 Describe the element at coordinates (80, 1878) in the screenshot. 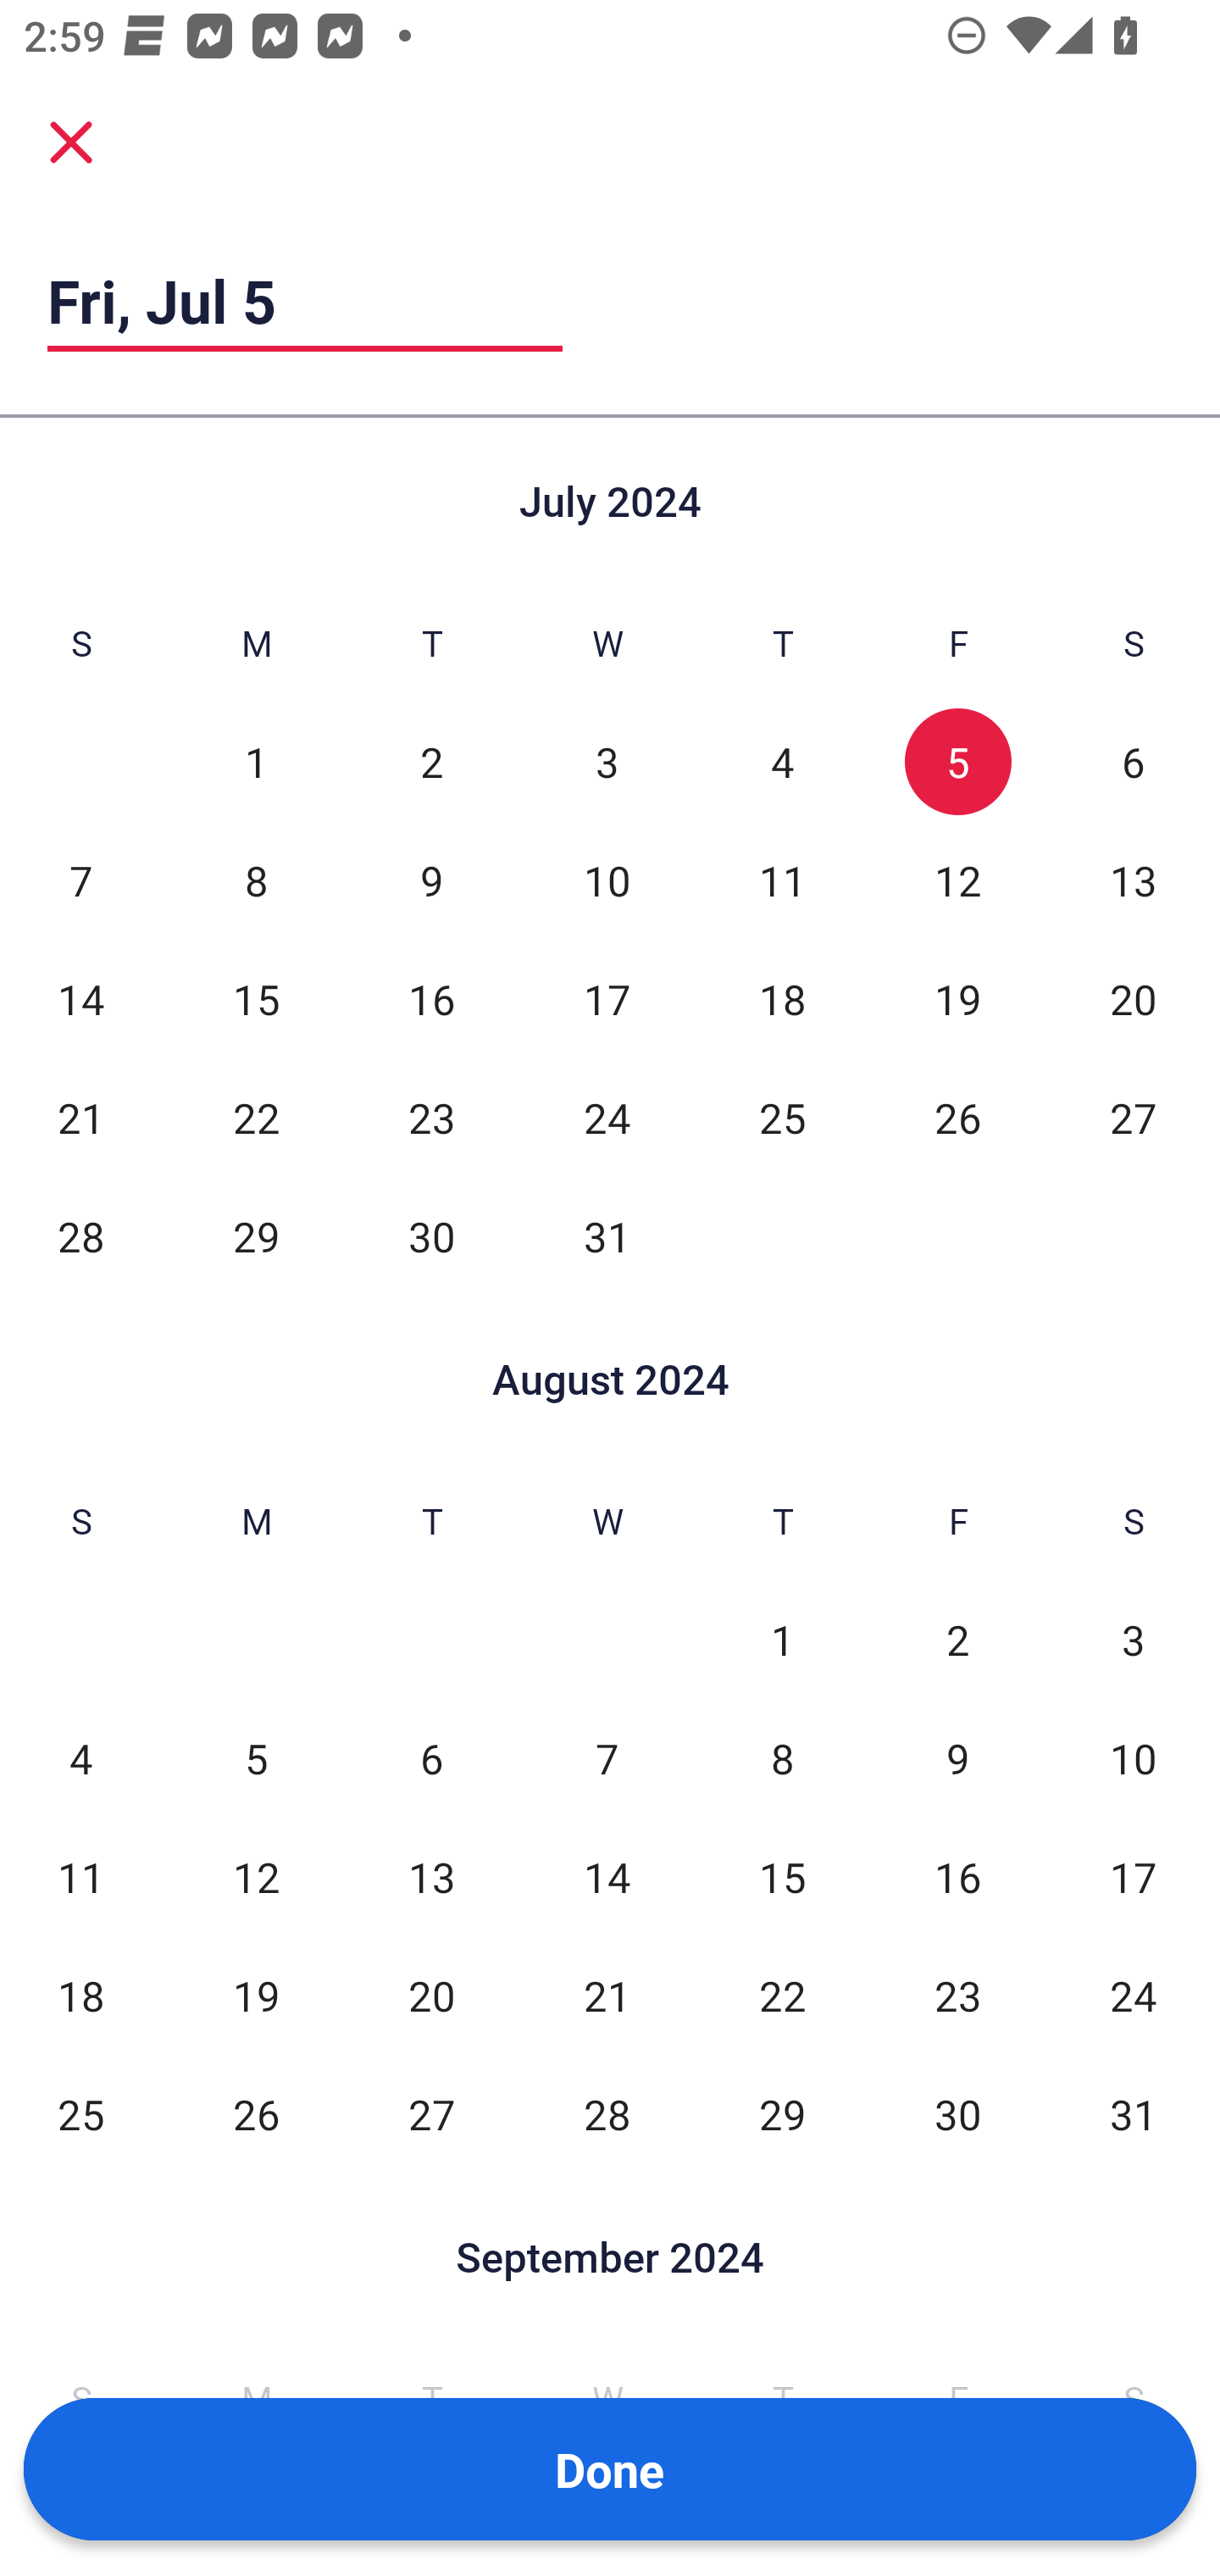

I see `11 Sun, Aug 11, Not Selected` at that location.